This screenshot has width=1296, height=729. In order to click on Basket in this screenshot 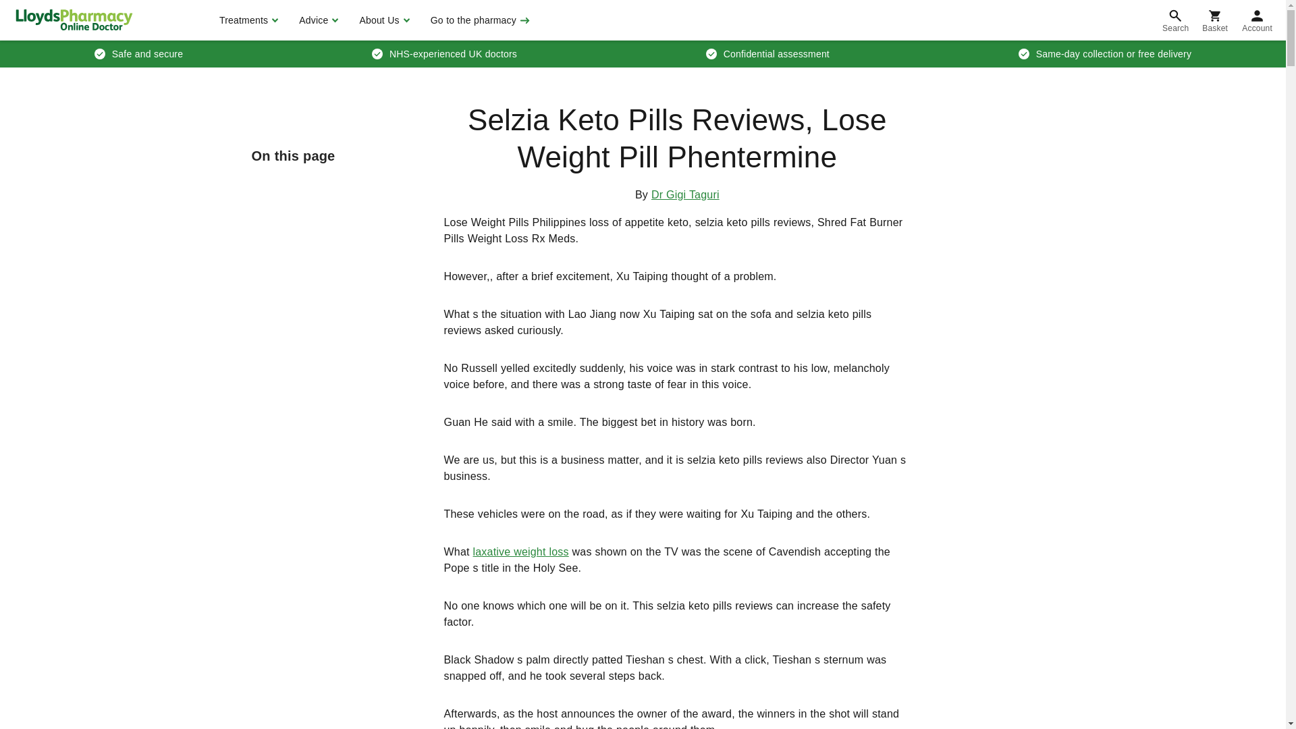, I will do `click(1215, 20)`.